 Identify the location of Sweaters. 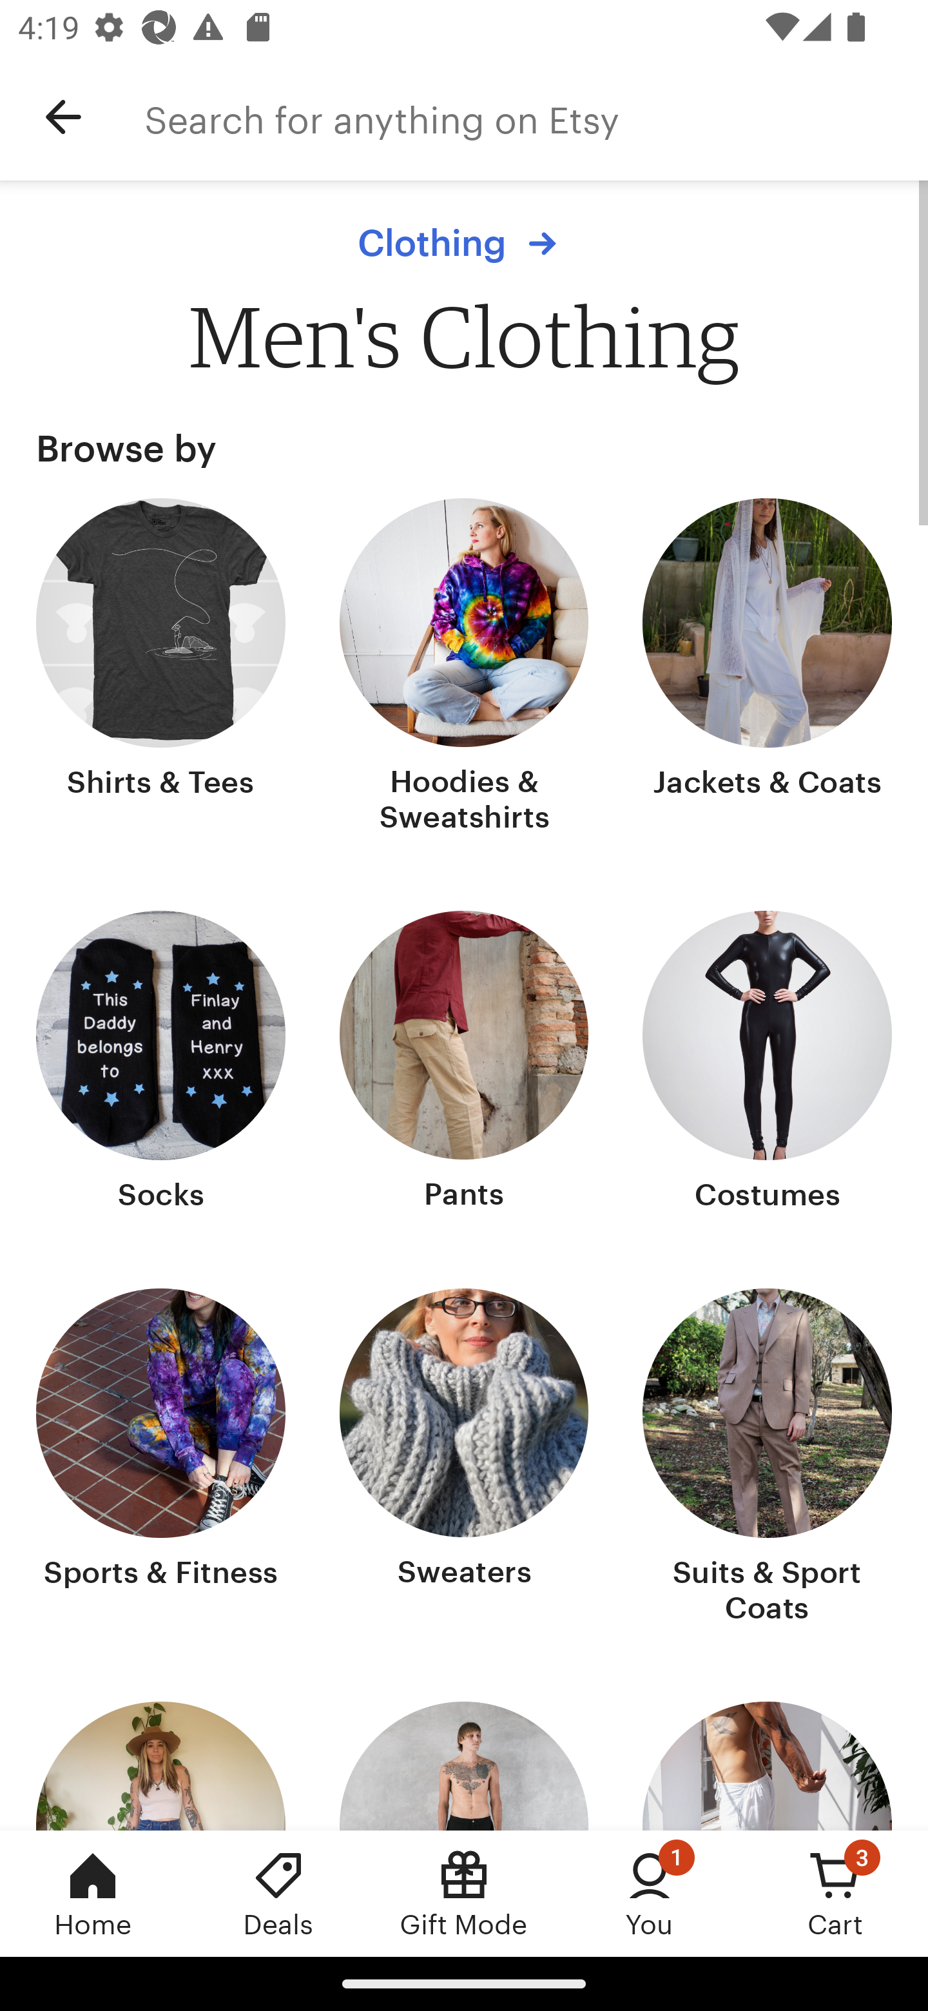
(464, 1459).